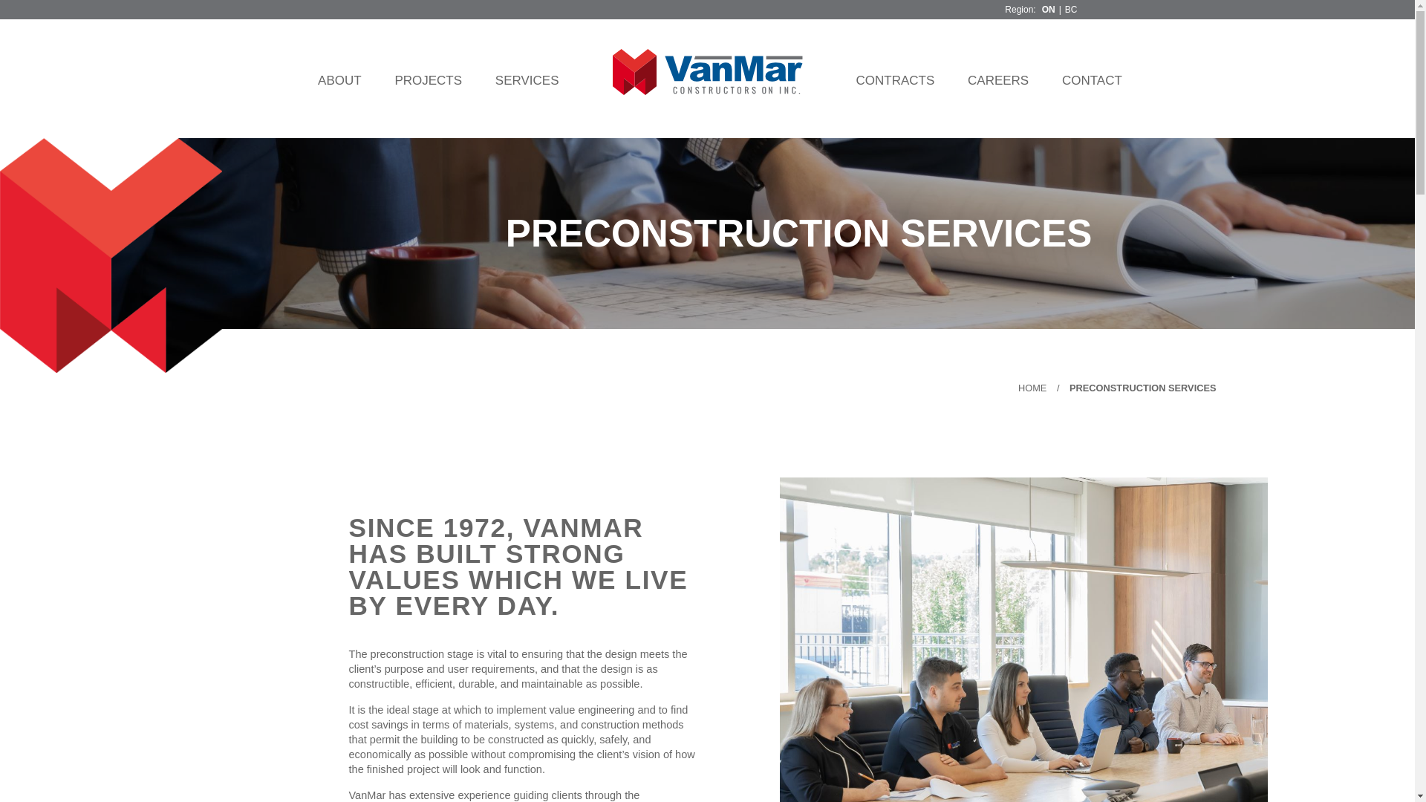  I want to click on ON, so click(1049, 10).